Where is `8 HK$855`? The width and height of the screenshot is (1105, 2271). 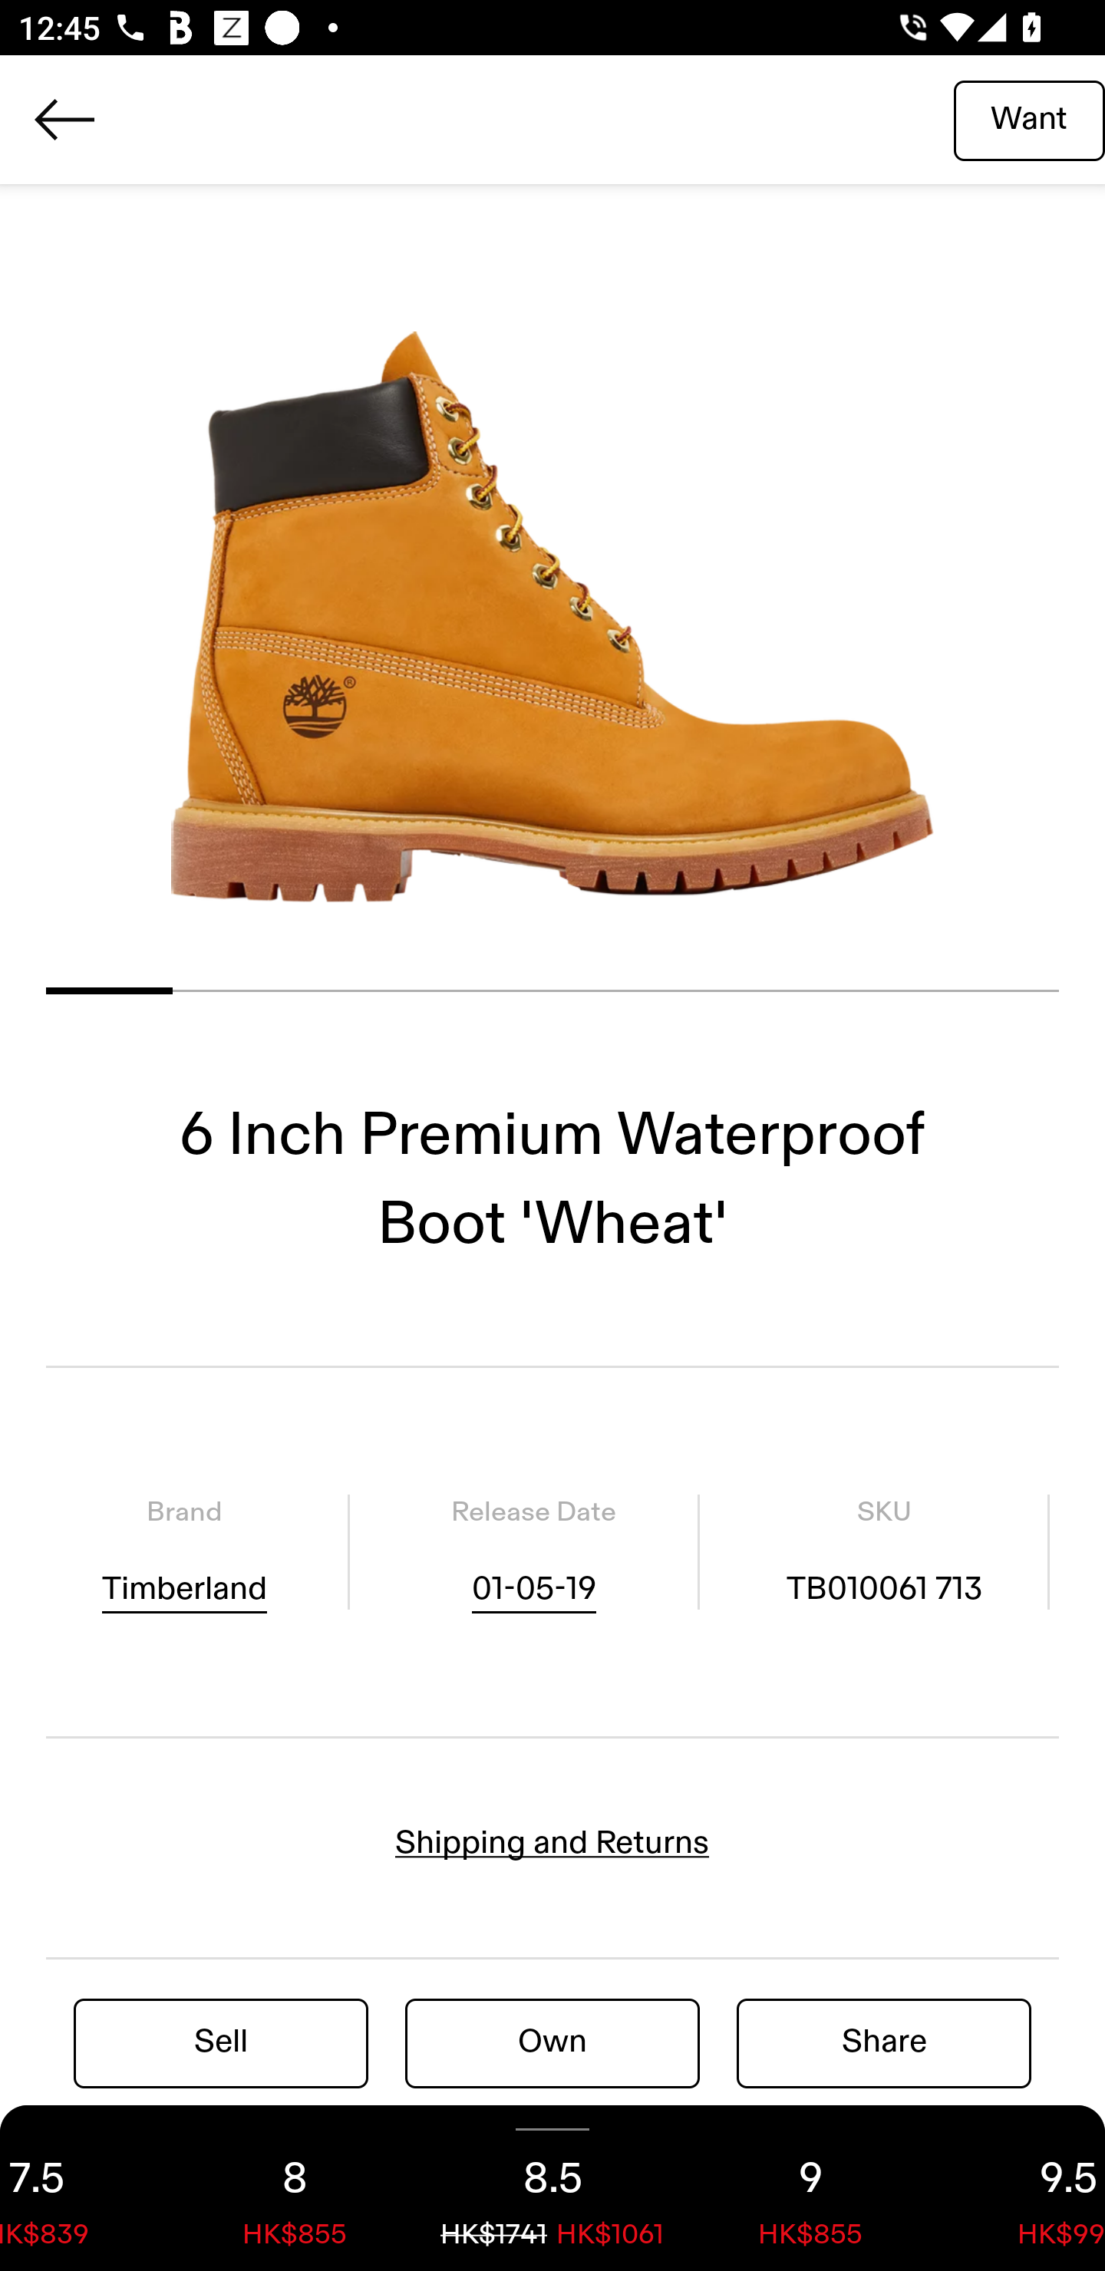
8 HK$855 is located at coordinates (295, 2188).